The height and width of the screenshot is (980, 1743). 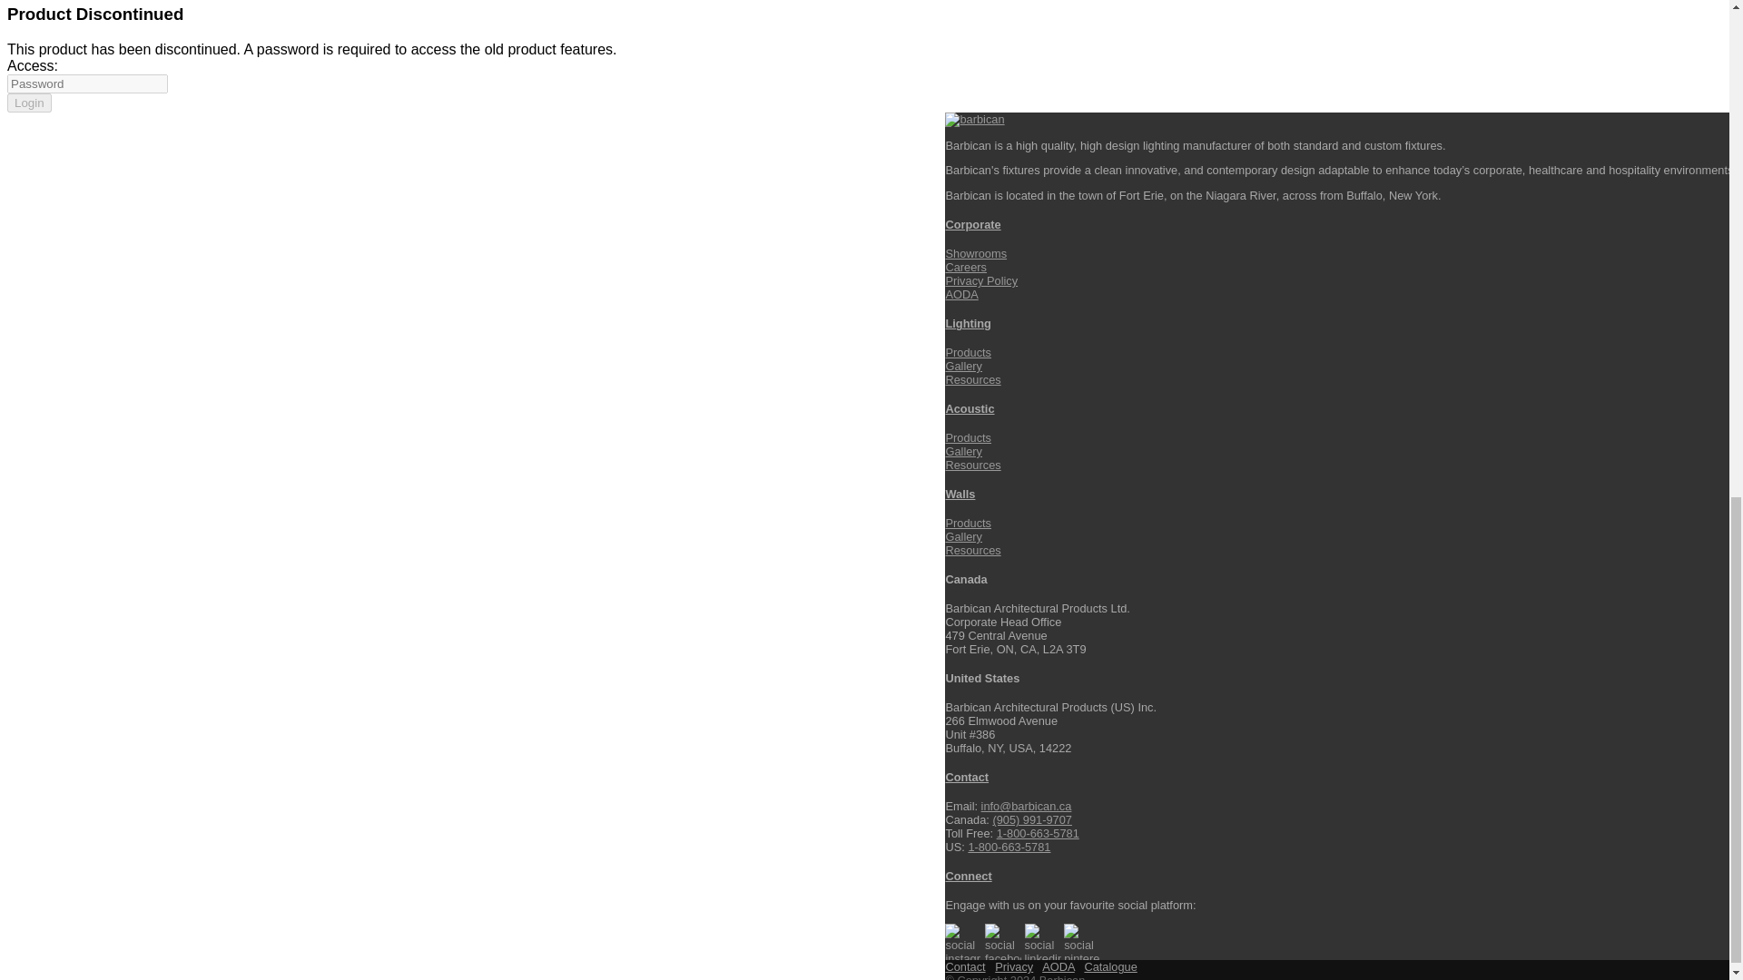 What do you see at coordinates (963, 367) in the screenshot?
I see `Gallery` at bounding box center [963, 367].